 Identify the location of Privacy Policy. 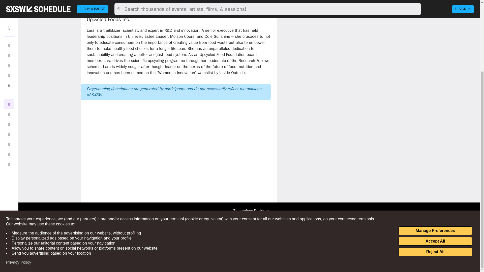
(19, 169).